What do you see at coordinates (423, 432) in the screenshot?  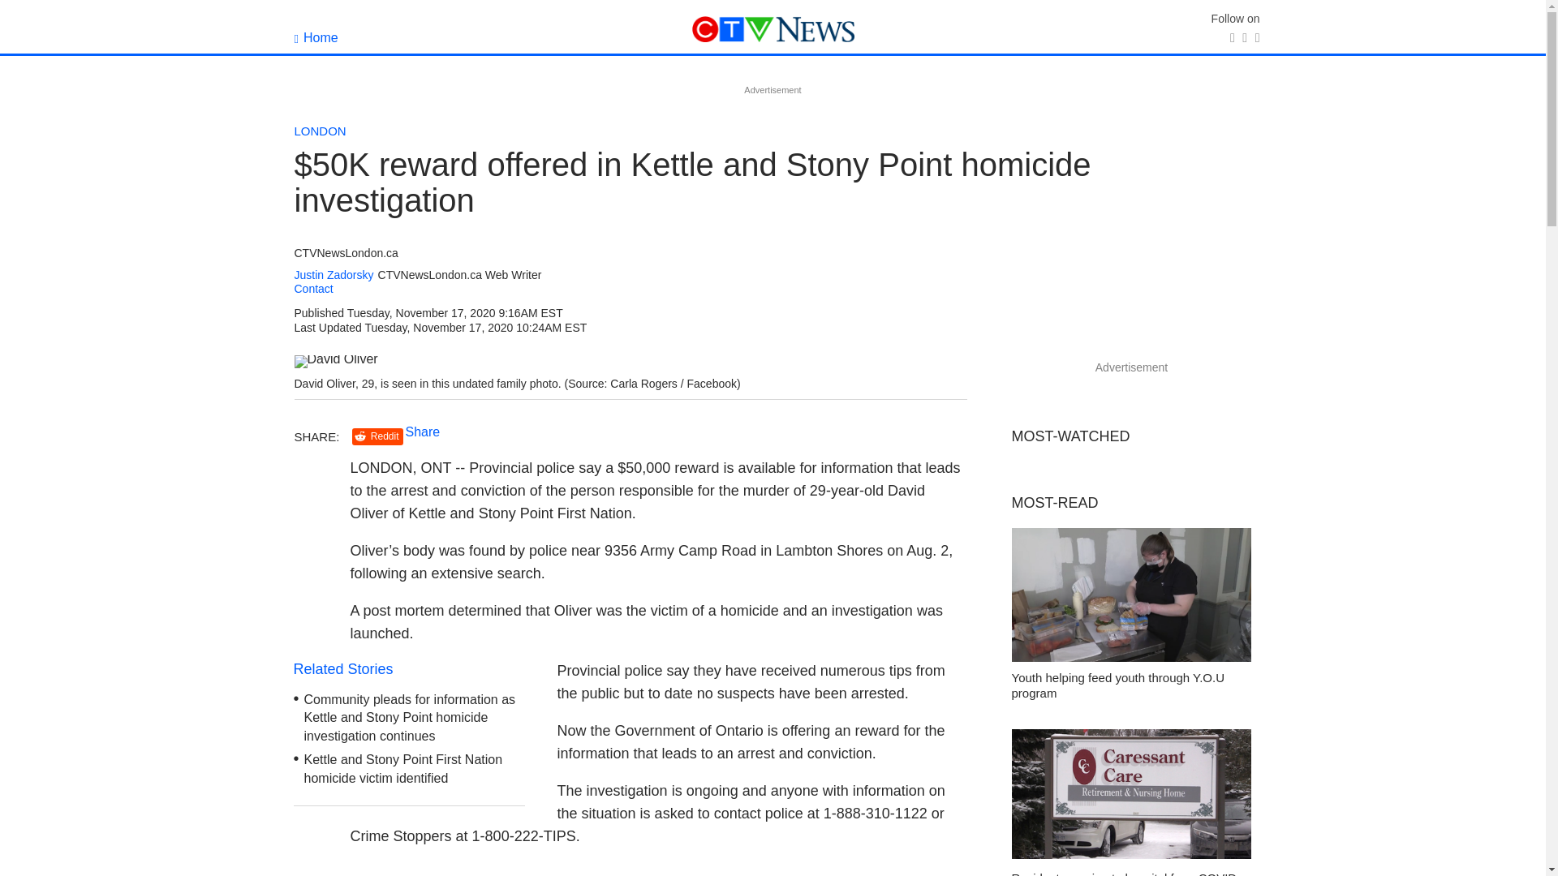 I see `Share` at bounding box center [423, 432].